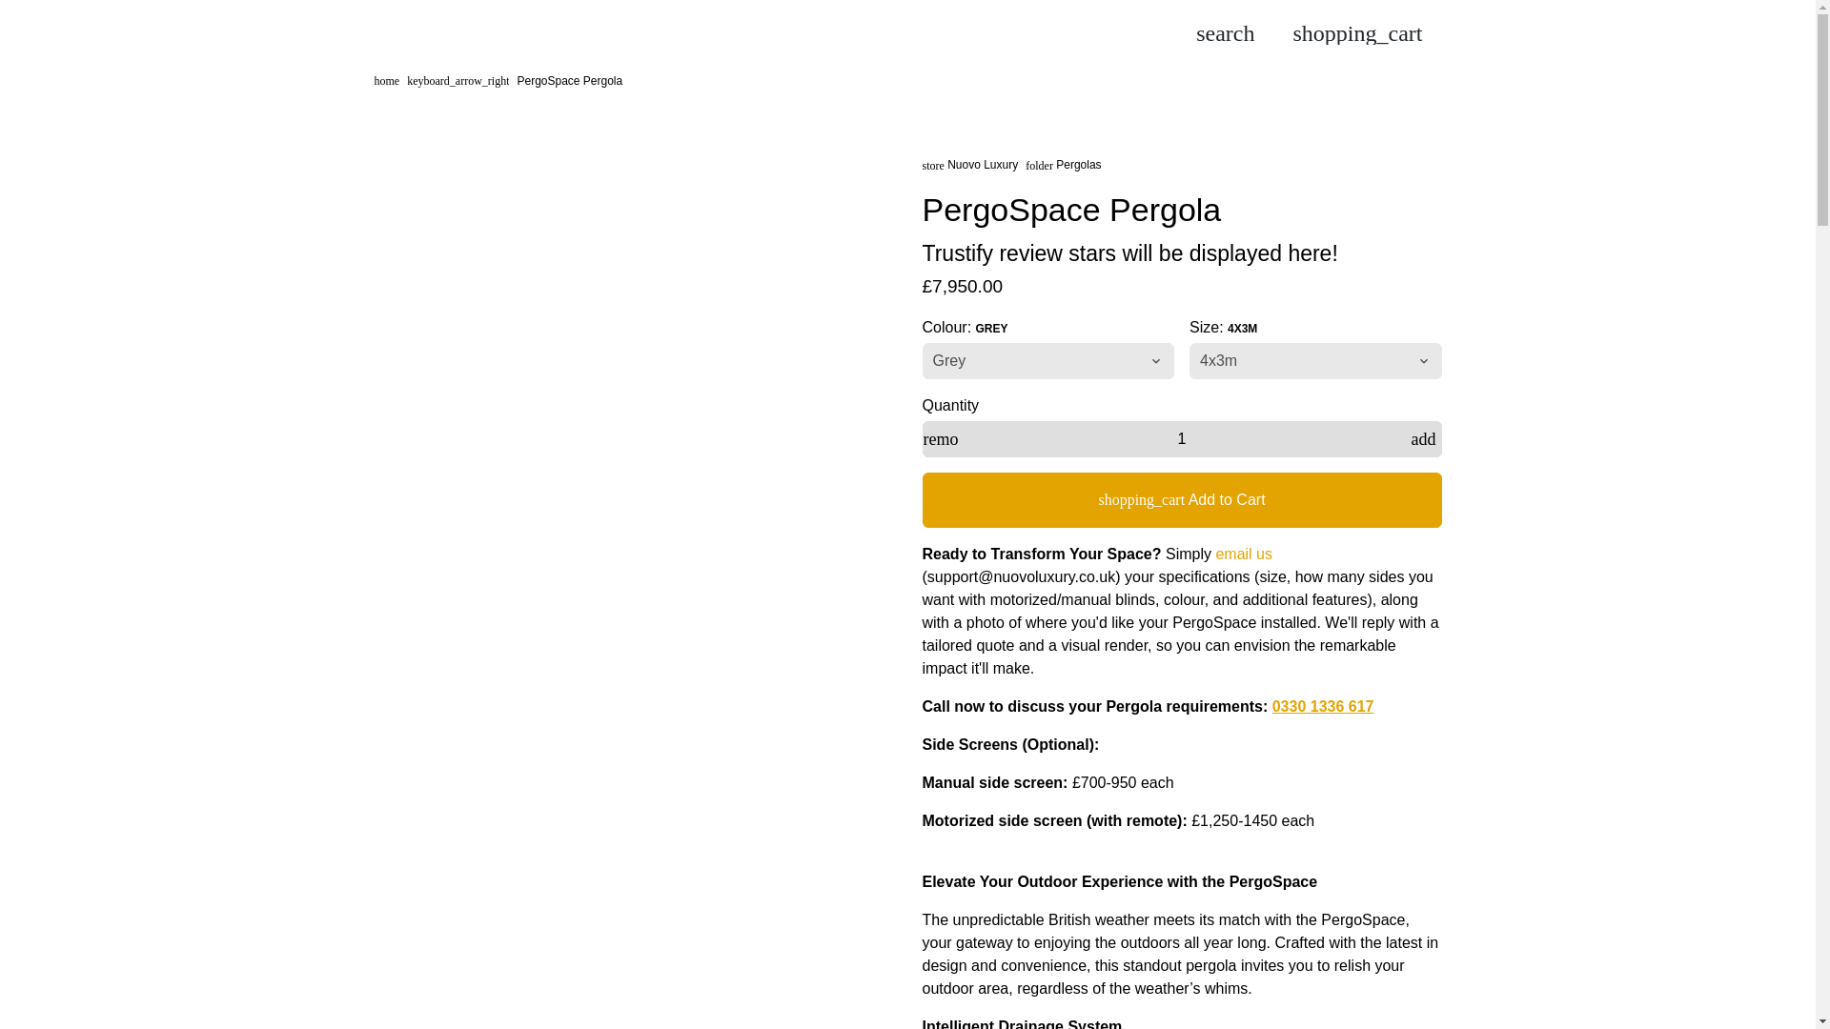 The width and height of the screenshot is (1830, 1029). Describe the element at coordinates (385, 80) in the screenshot. I see `home` at that location.